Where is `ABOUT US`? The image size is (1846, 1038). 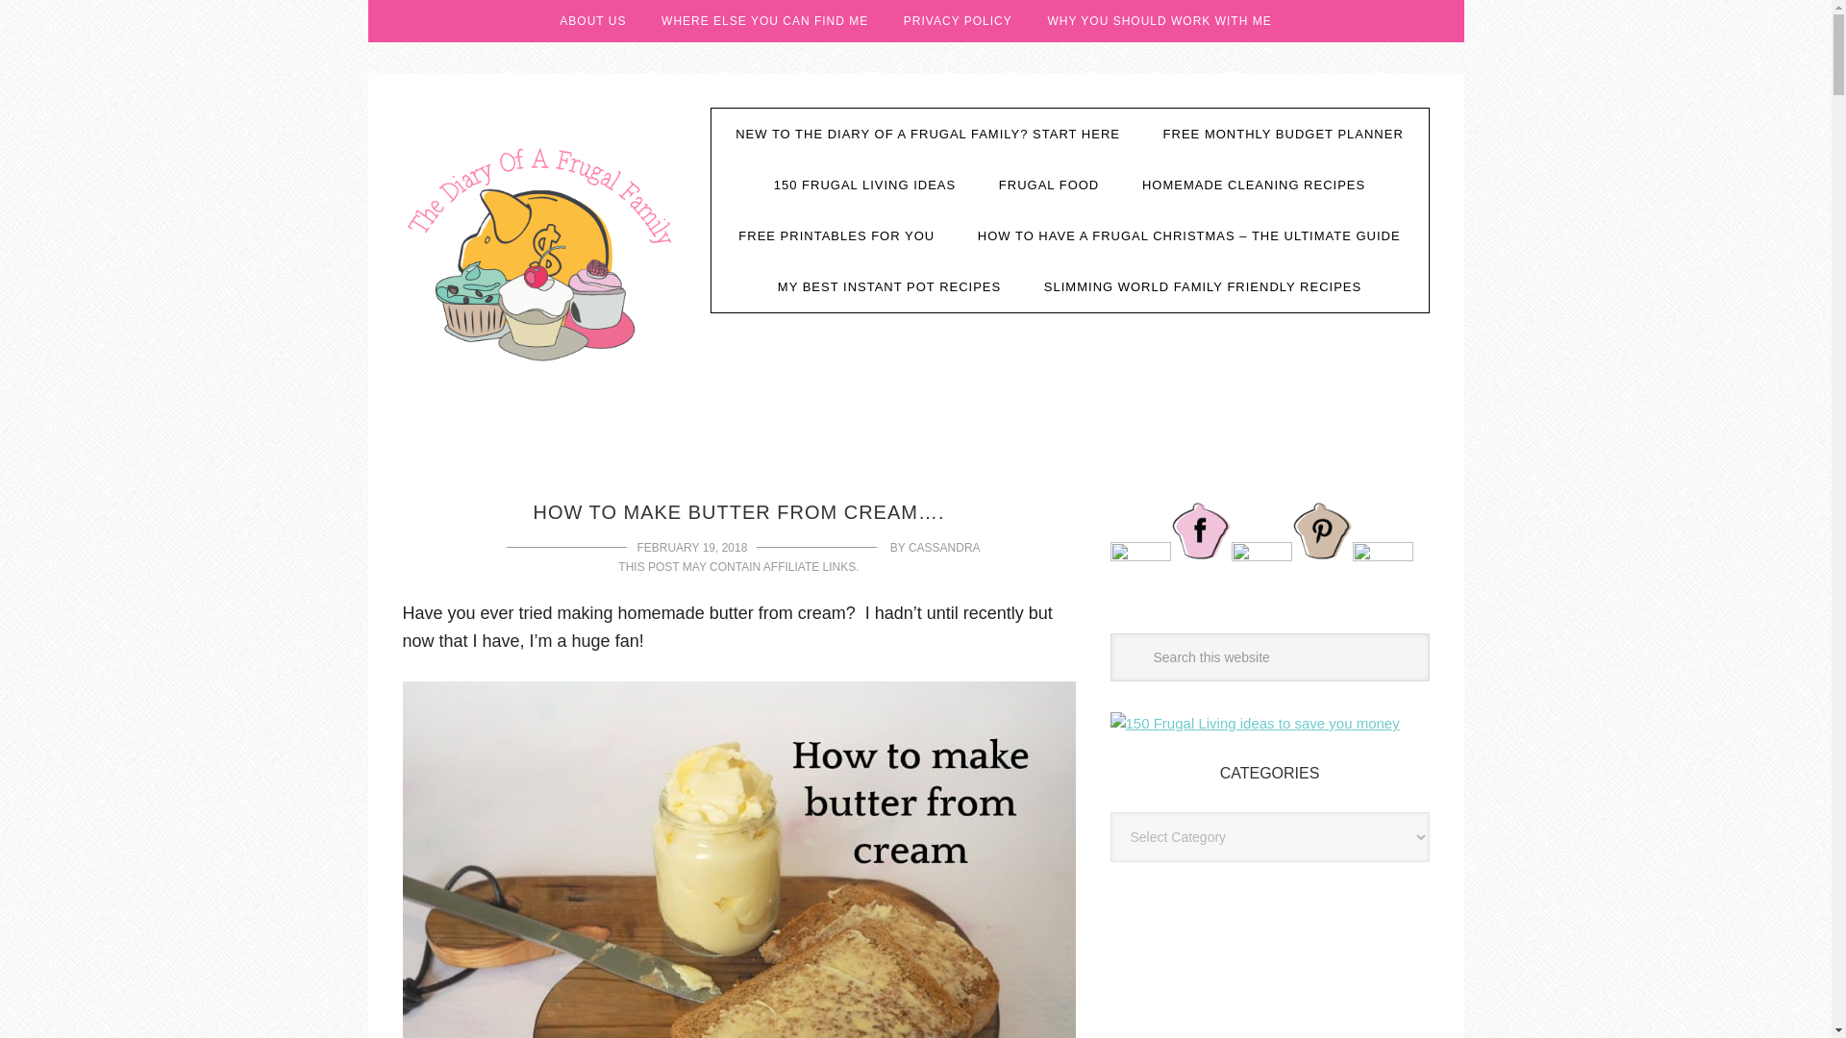 ABOUT US is located at coordinates (592, 21).